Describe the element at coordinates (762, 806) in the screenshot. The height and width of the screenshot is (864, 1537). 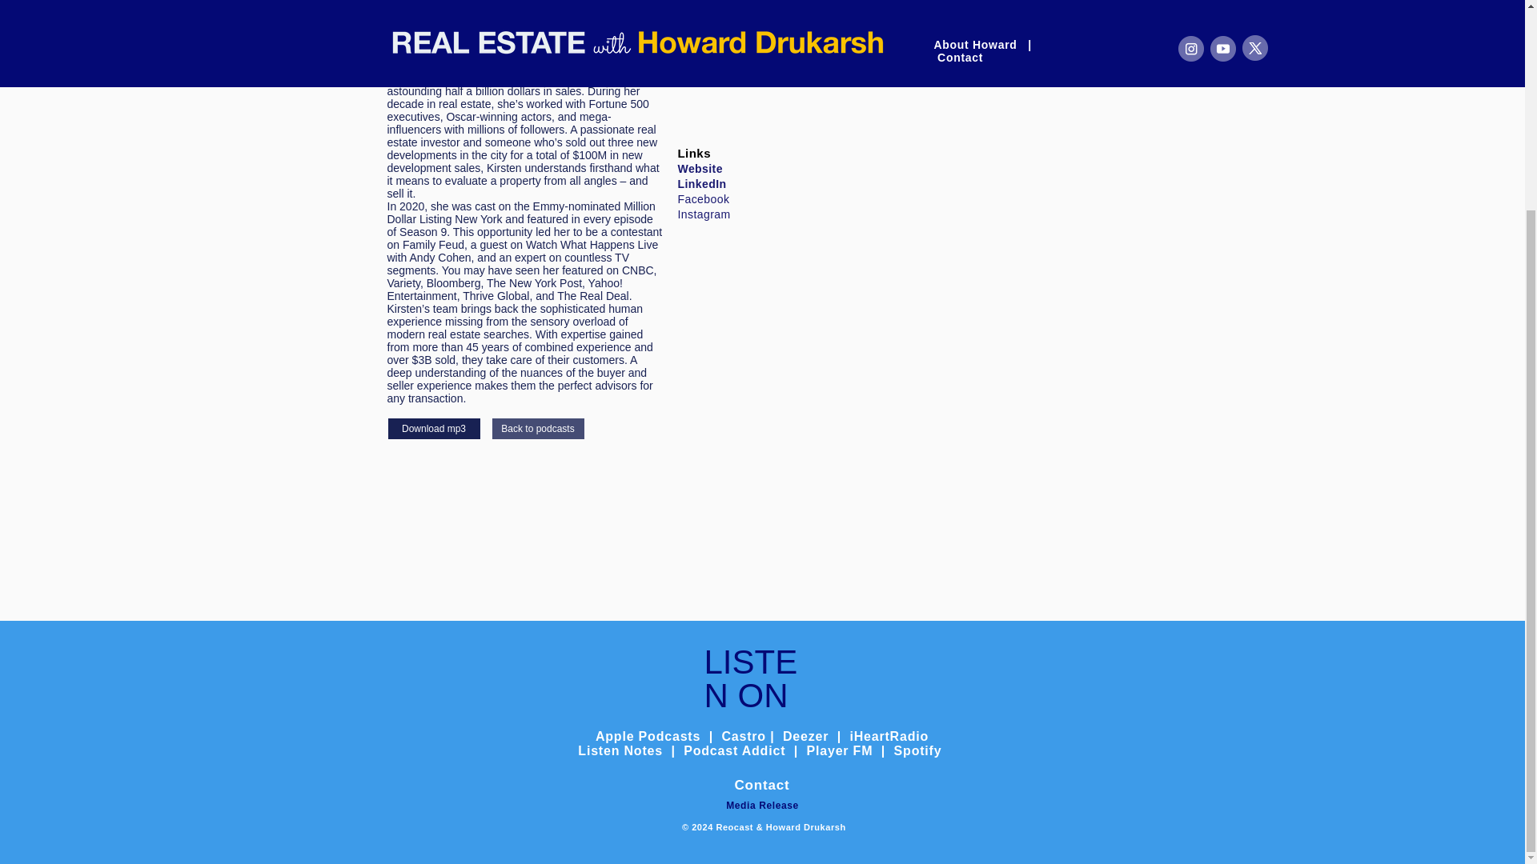
I see `Media Release` at that location.